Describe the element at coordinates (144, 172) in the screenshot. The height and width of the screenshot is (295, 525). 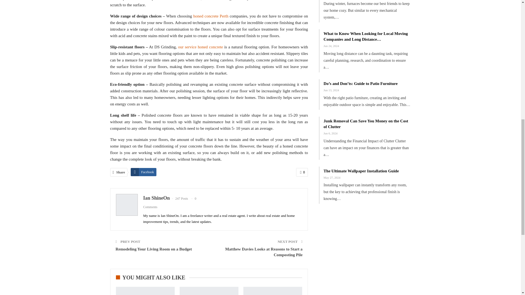
I see `Facebook` at that location.